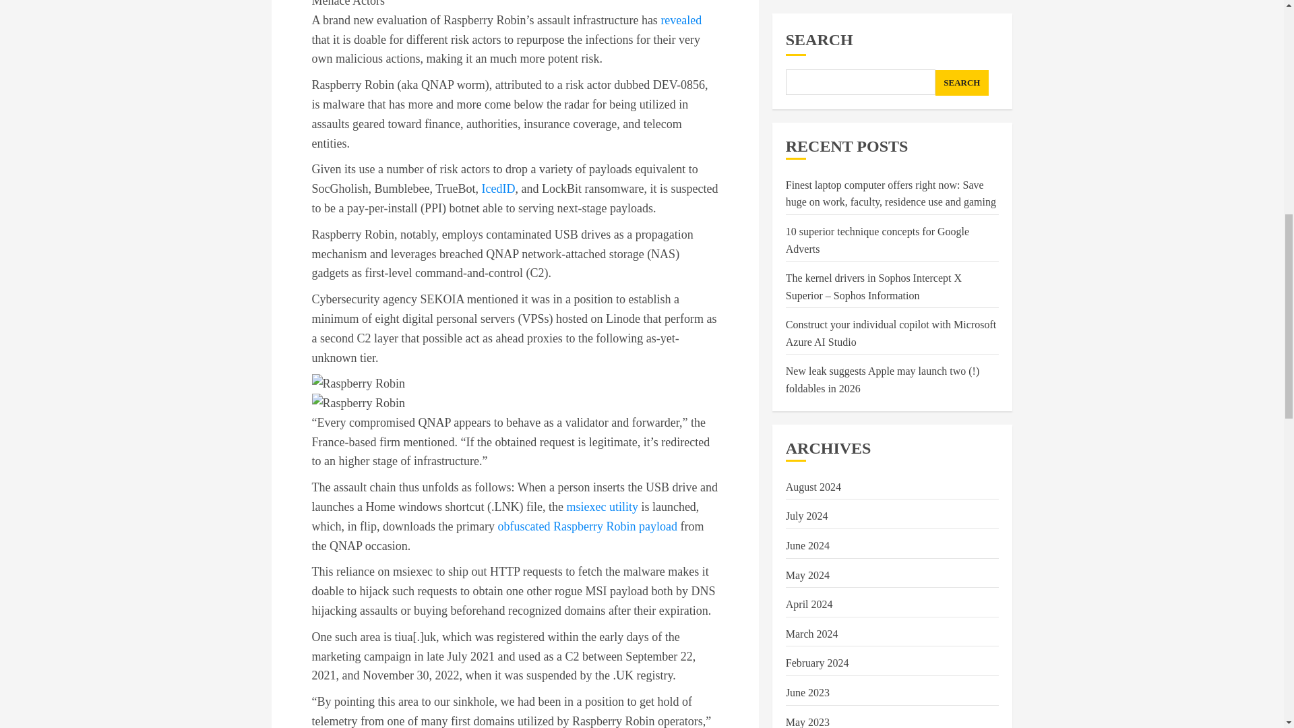 The image size is (1294, 728). I want to click on Raspberry Robin, so click(357, 384).